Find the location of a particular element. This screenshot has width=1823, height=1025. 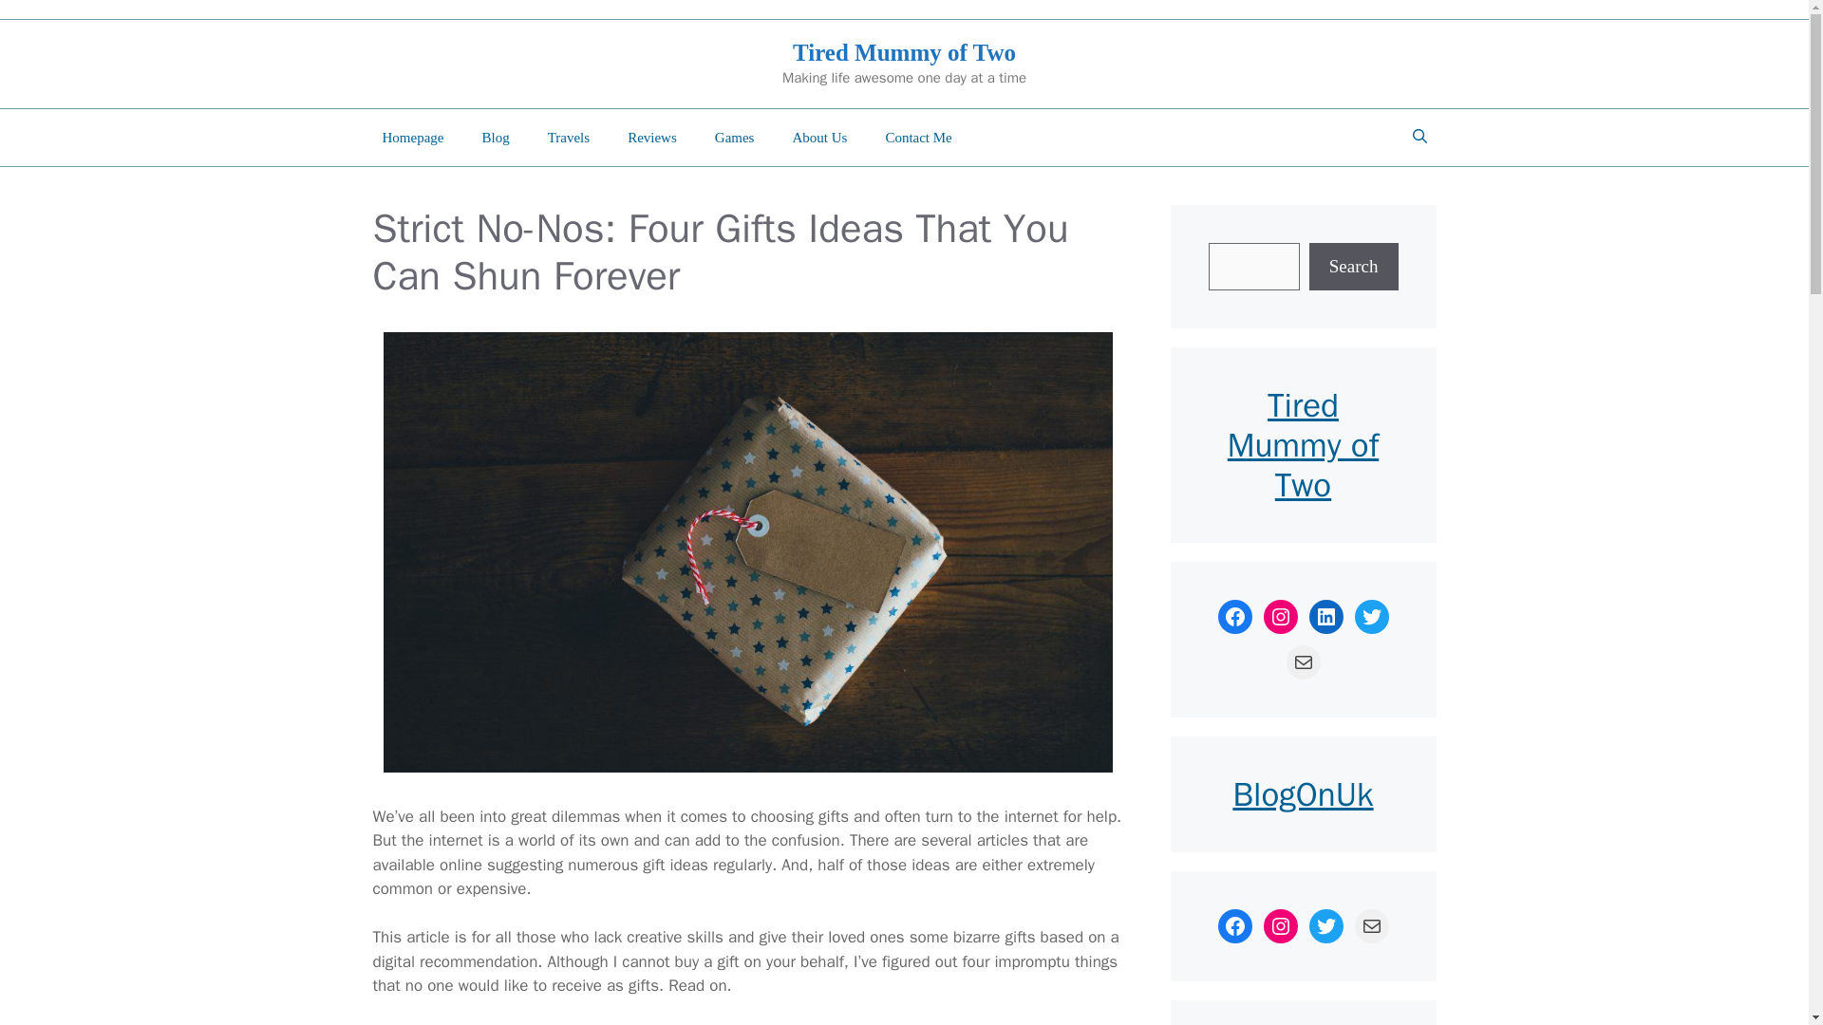

Instagram is located at coordinates (1280, 617).